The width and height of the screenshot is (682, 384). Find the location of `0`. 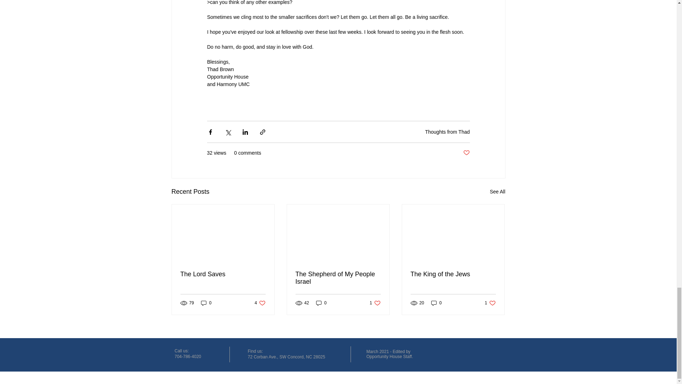

0 is located at coordinates (466, 153).